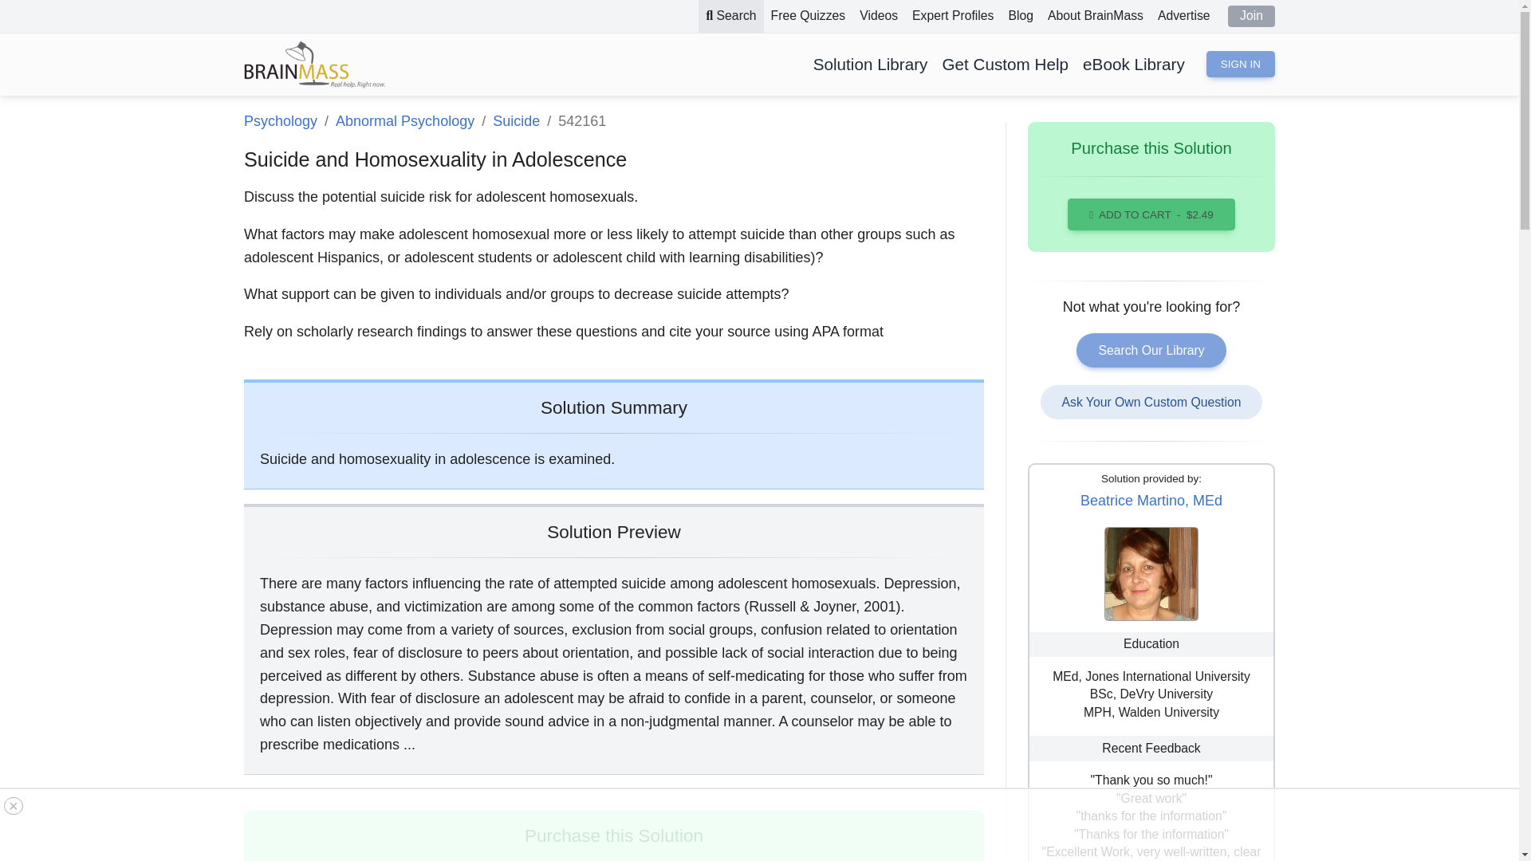 This screenshot has width=1531, height=861. I want to click on SIGN IN, so click(1241, 64).